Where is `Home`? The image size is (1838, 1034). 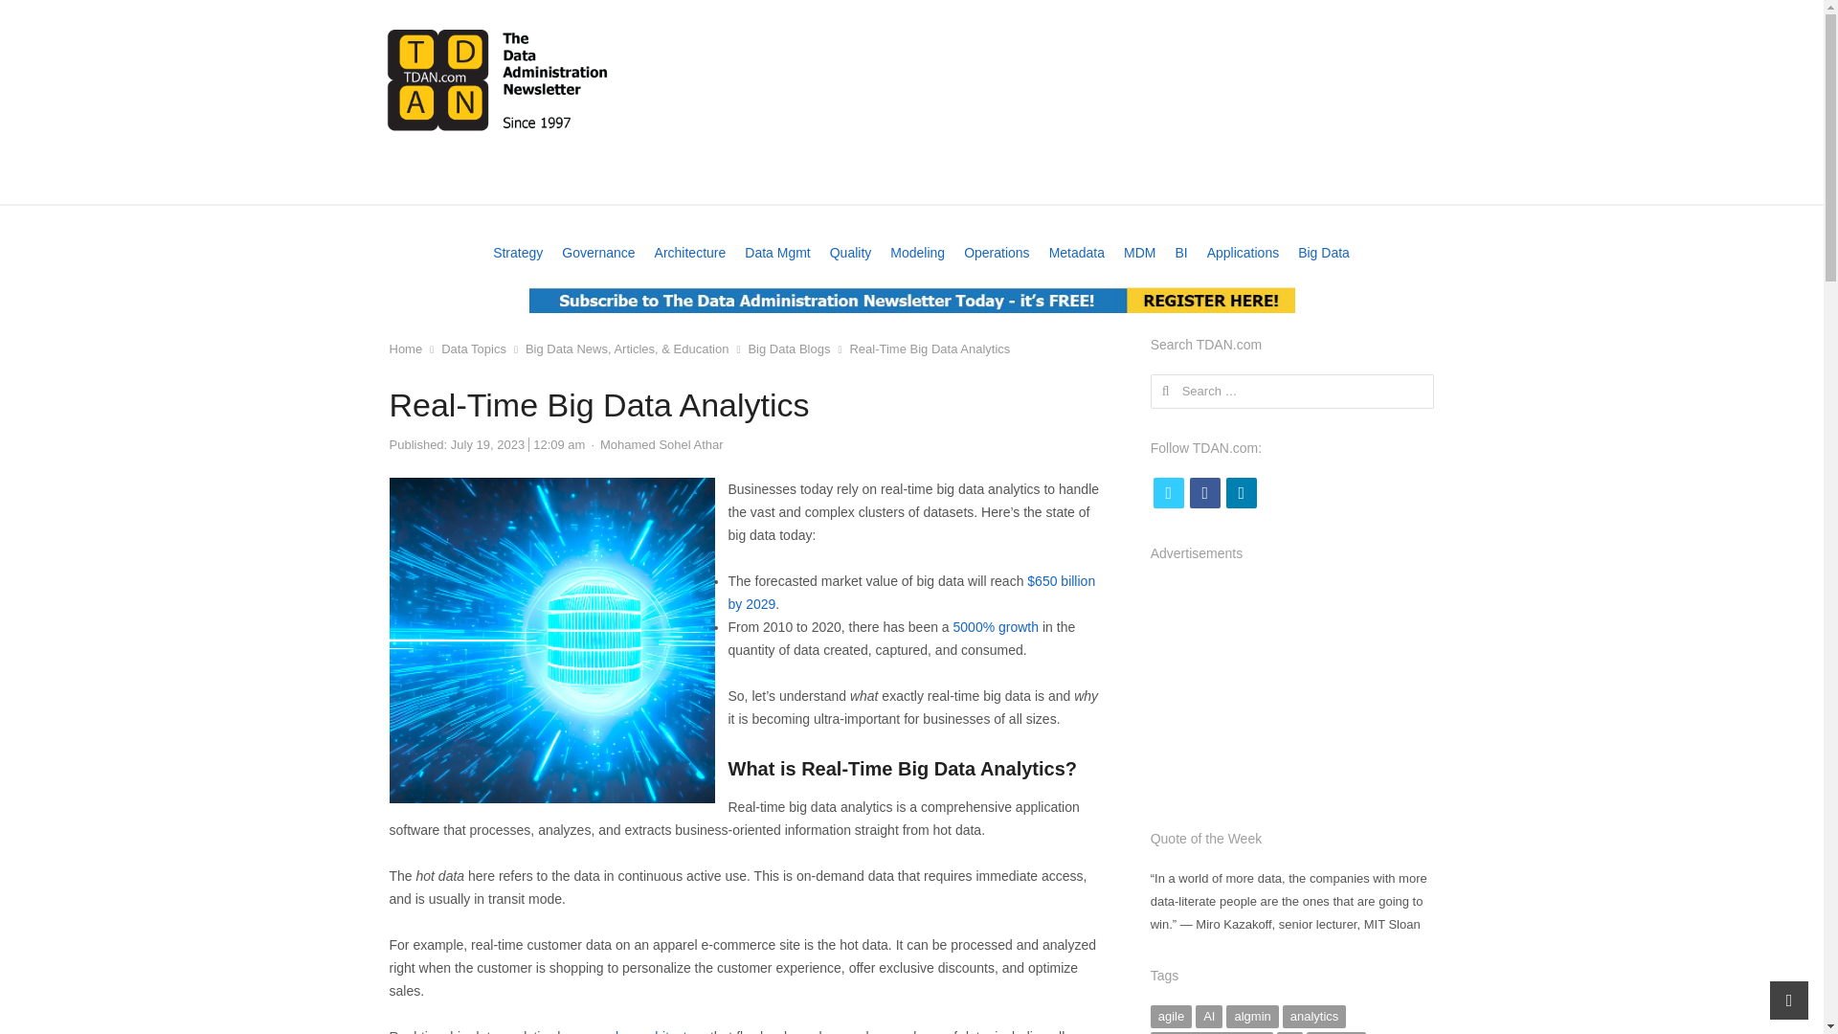 Home is located at coordinates (412, 182).